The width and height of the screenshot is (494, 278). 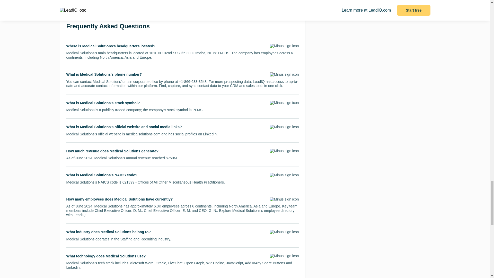 What do you see at coordinates (210, 134) in the screenshot?
I see `LinkedIn` at bounding box center [210, 134].